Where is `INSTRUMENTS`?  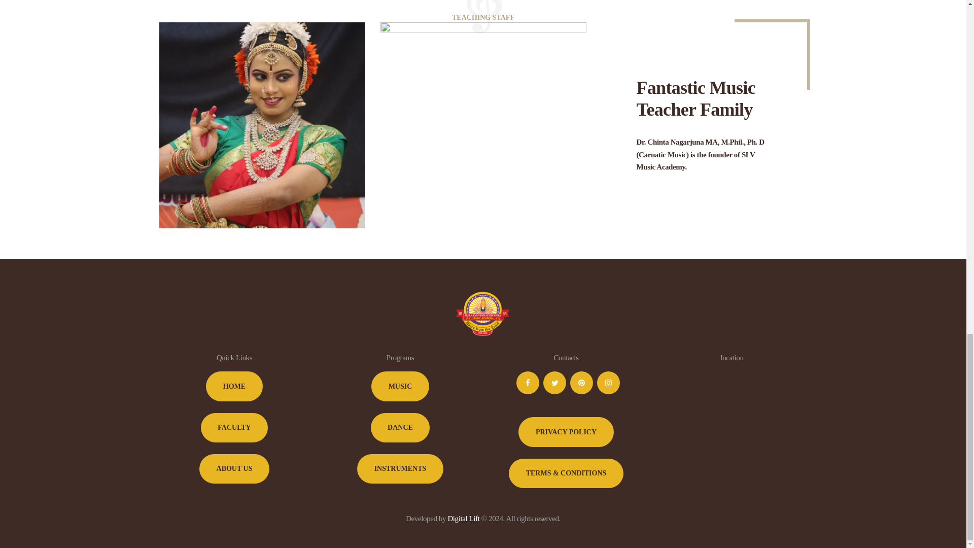 INSTRUMENTS is located at coordinates (400, 469).